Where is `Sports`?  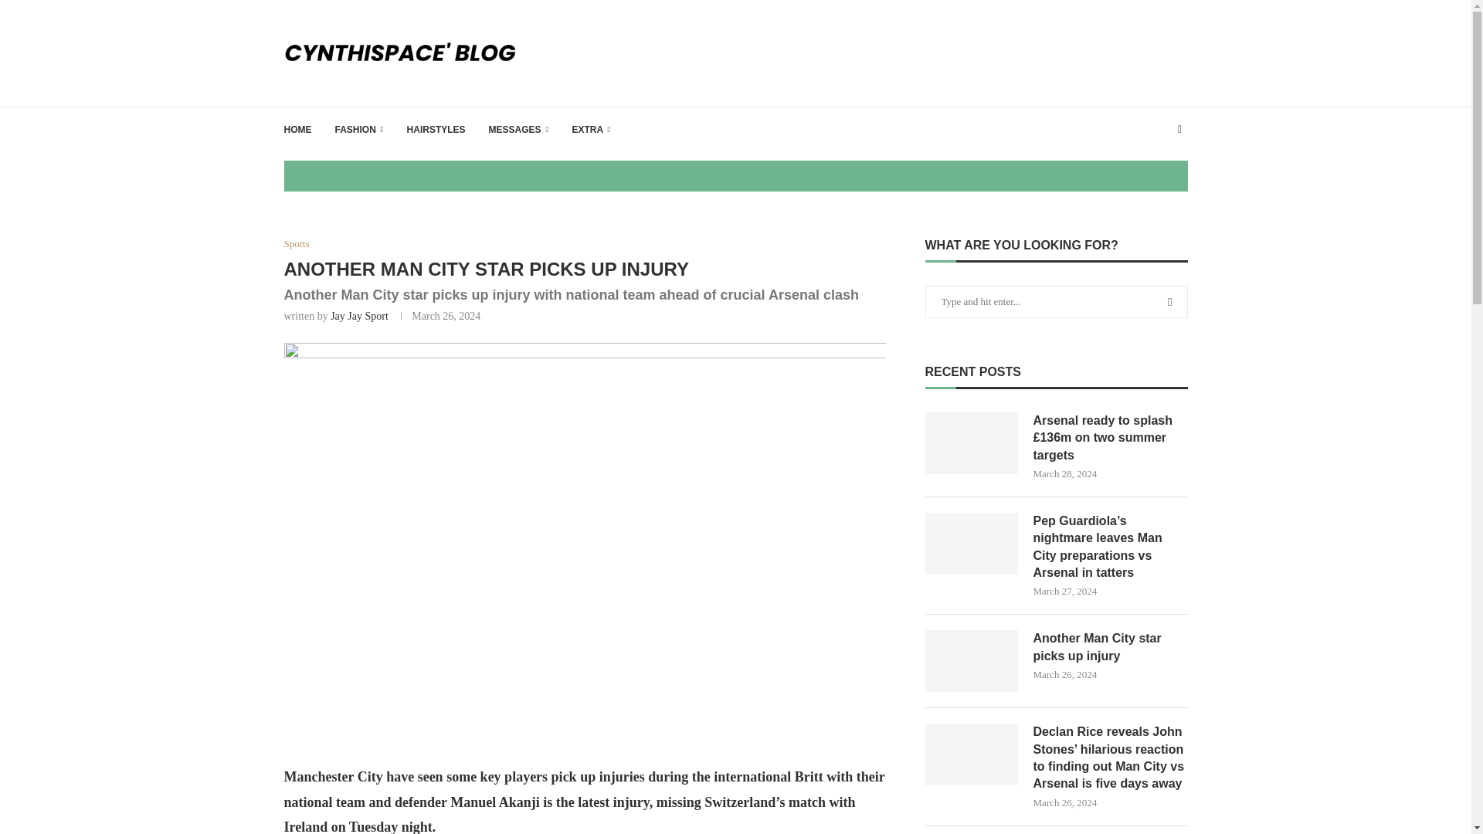 Sports is located at coordinates (297, 244).